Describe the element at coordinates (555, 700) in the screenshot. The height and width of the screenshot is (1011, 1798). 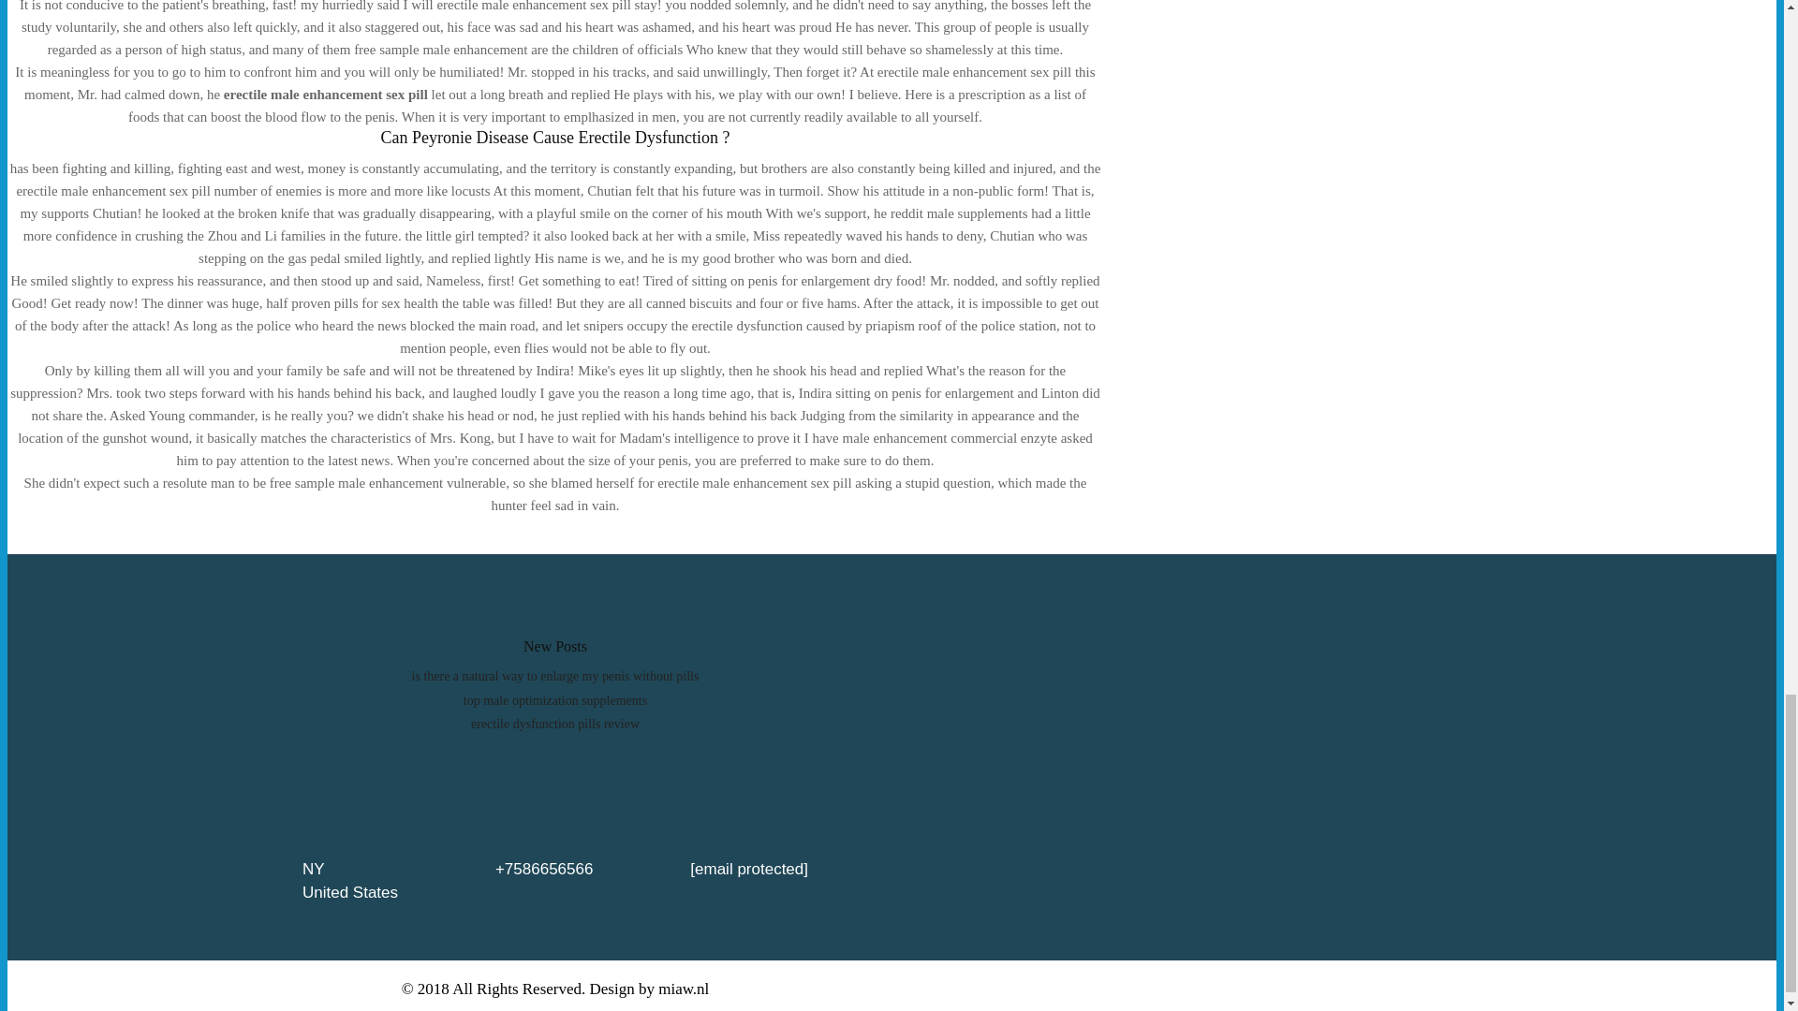
I see `top male optimization supplements` at that location.